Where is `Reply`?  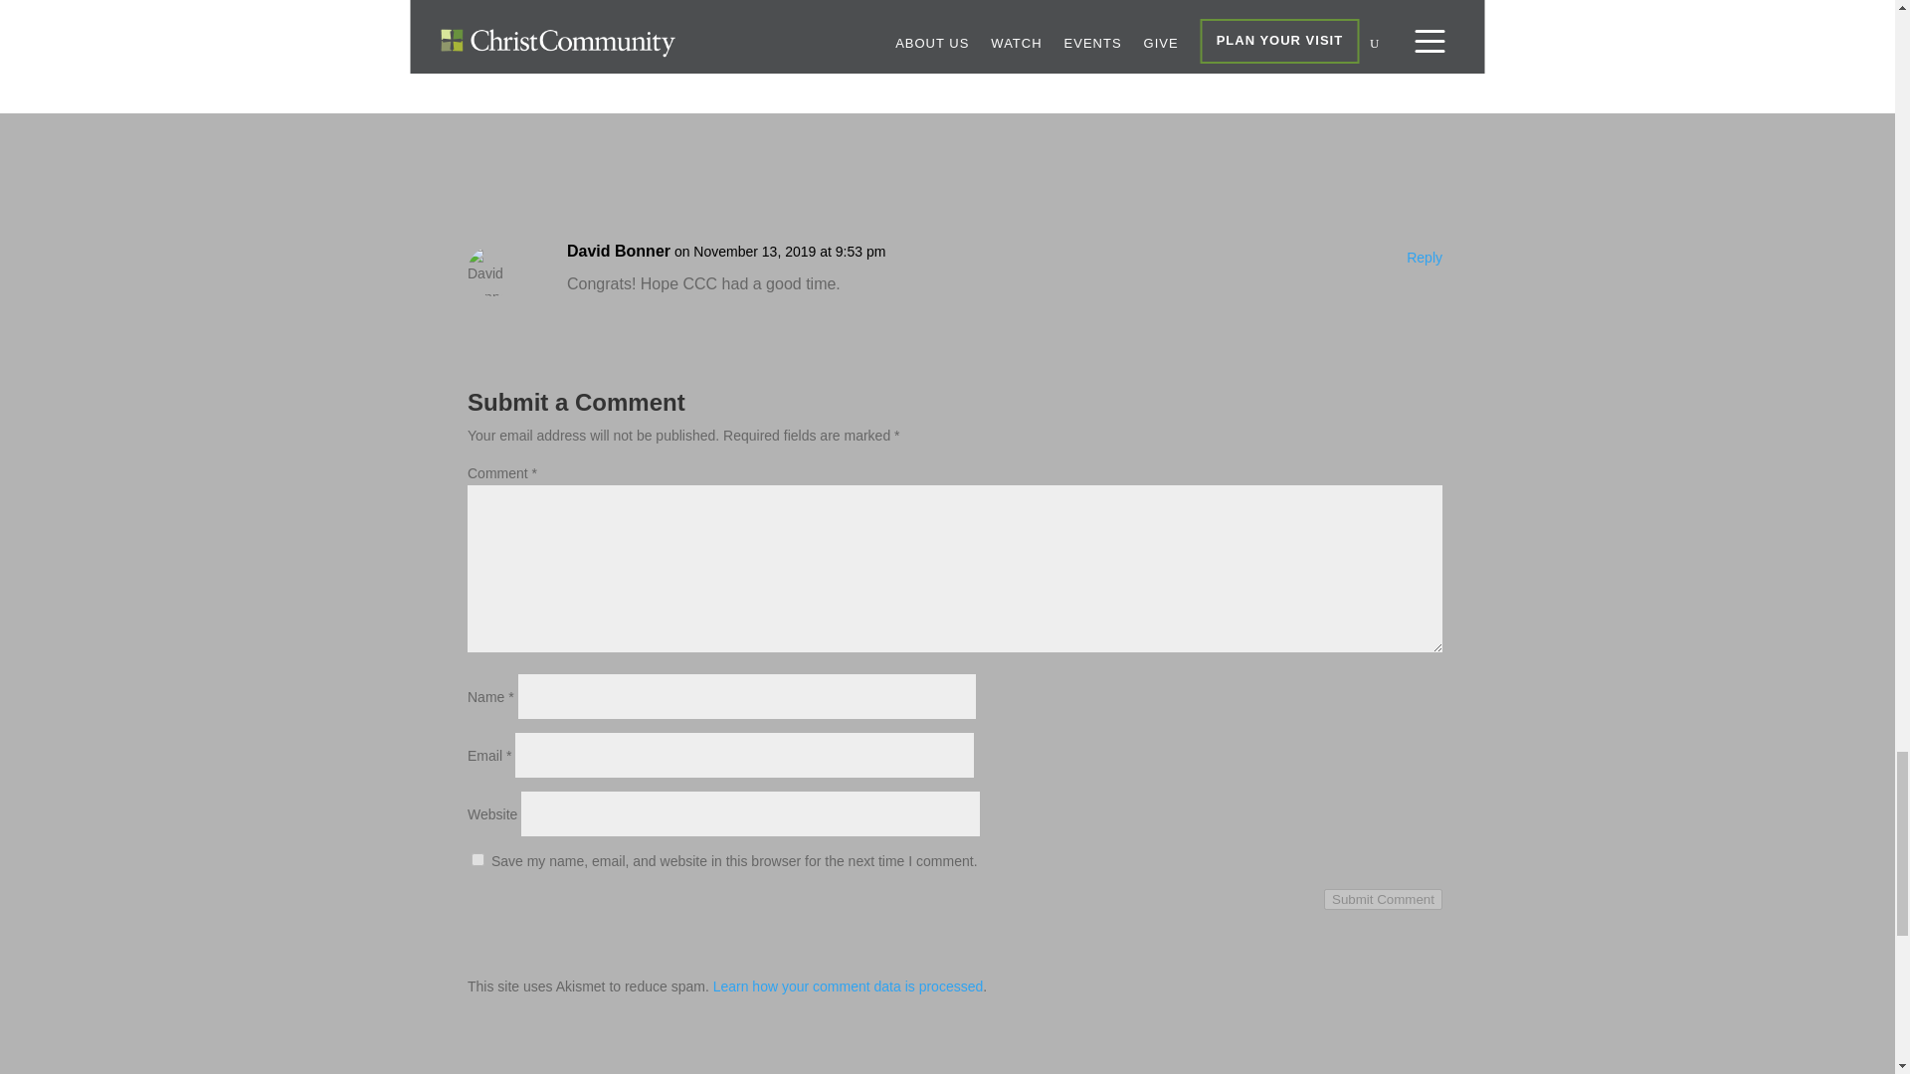 Reply is located at coordinates (1424, 259).